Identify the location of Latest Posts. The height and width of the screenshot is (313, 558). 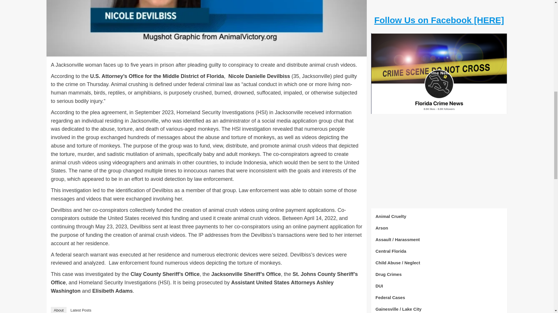
(81, 310).